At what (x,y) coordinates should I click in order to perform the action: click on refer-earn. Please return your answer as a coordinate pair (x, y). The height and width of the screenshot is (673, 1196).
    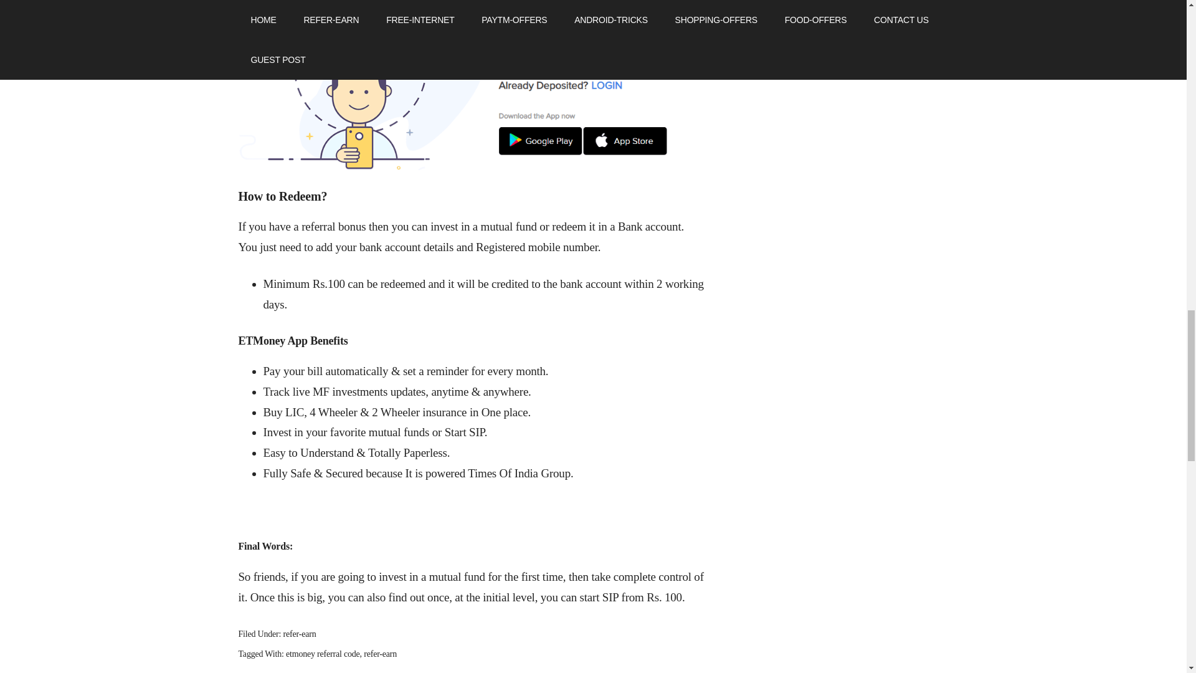
    Looking at the image, I should click on (380, 654).